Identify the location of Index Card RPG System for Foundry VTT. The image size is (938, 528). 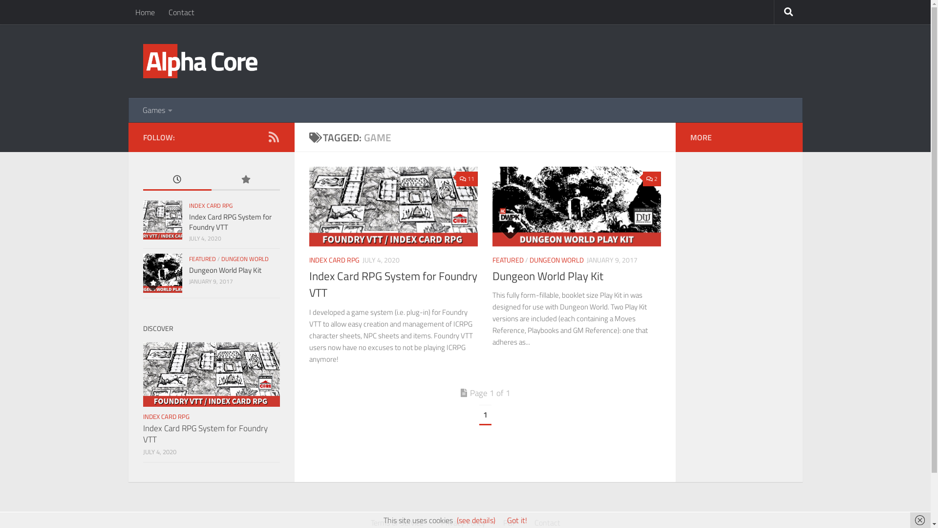
(393, 285).